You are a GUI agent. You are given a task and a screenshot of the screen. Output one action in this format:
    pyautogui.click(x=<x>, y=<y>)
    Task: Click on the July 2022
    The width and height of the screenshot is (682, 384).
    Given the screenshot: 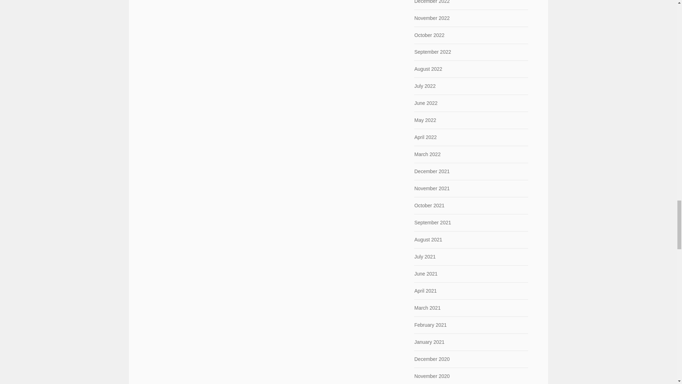 What is the action you would take?
    pyautogui.click(x=425, y=86)
    